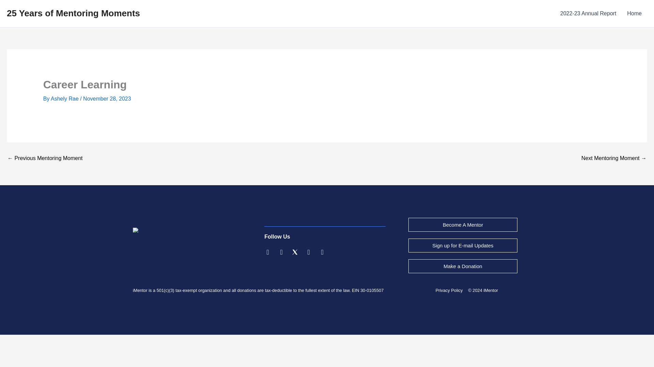 This screenshot has height=367, width=654. I want to click on Belonging, so click(45, 158).